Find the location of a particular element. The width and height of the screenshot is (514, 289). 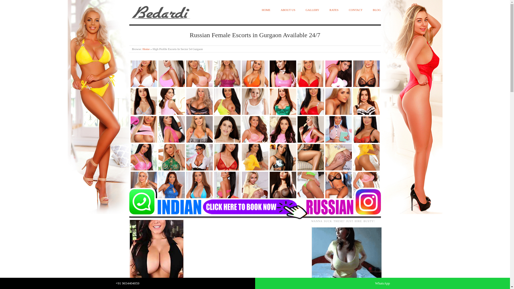

Home is located at coordinates (146, 49).